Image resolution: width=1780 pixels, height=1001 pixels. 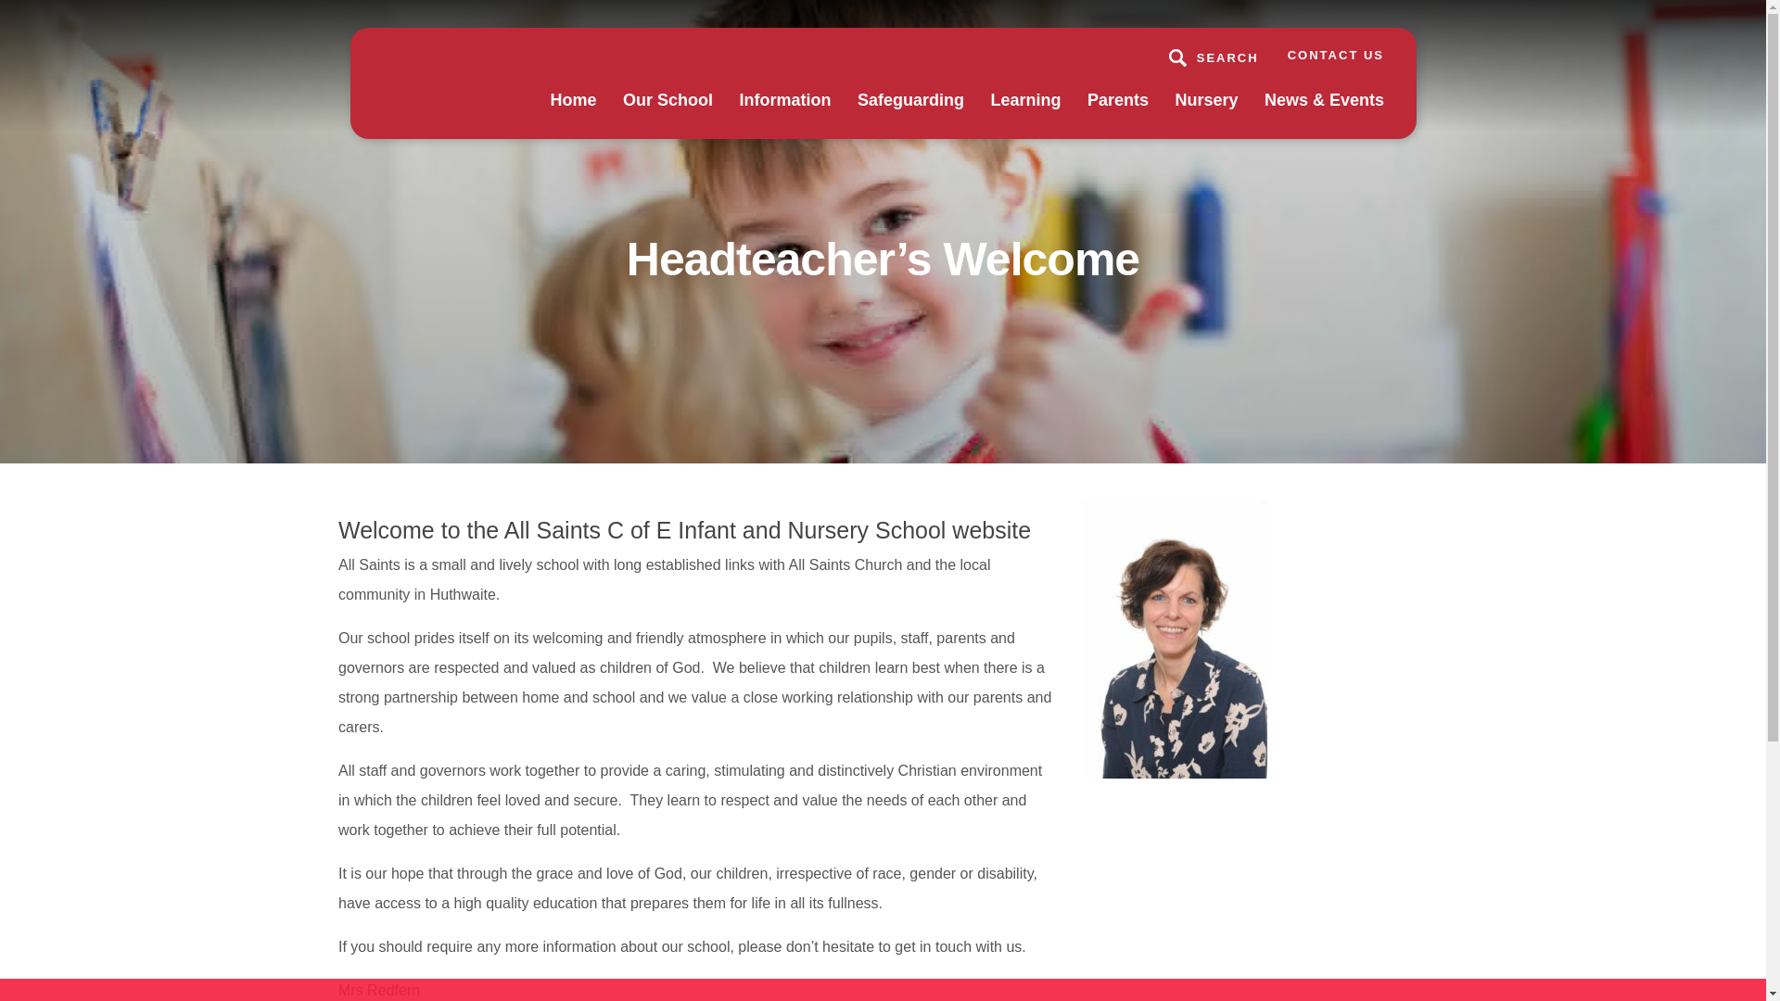 What do you see at coordinates (910, 113) in the screenshot?
I see `Safeguarding` at bounding box center [910, 113].